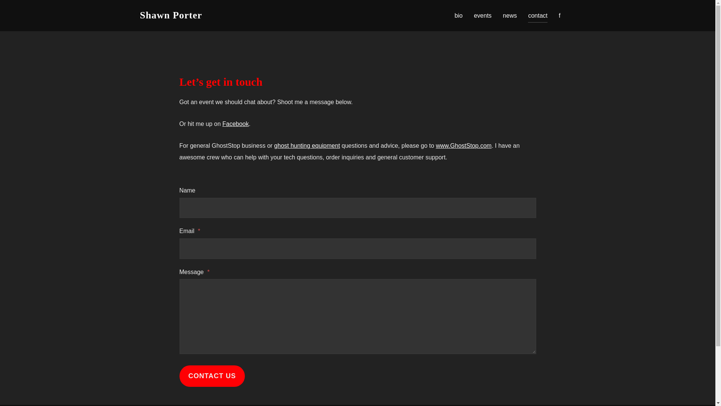 This screenshot has height=406, width=721. I want to click on contact, so click(537, 15).